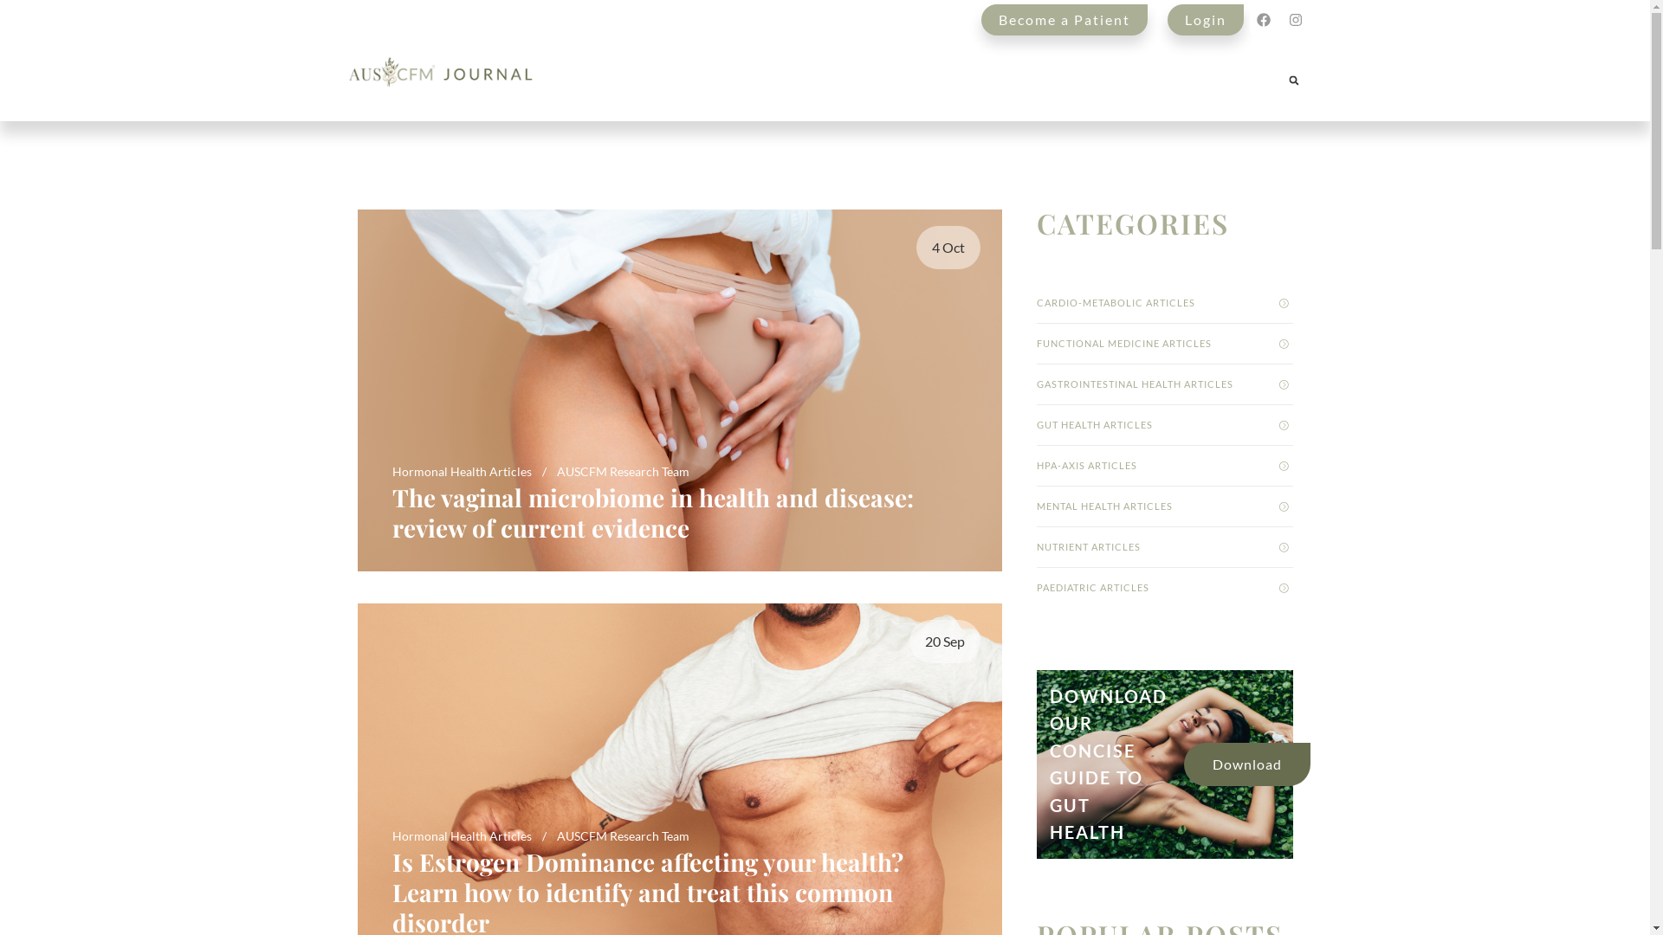 The image size is (1663, 935). Describe the element at coordinates (1164, 466) in the screenshot. I see `HPA-AXIS ARTICLES` at that location.